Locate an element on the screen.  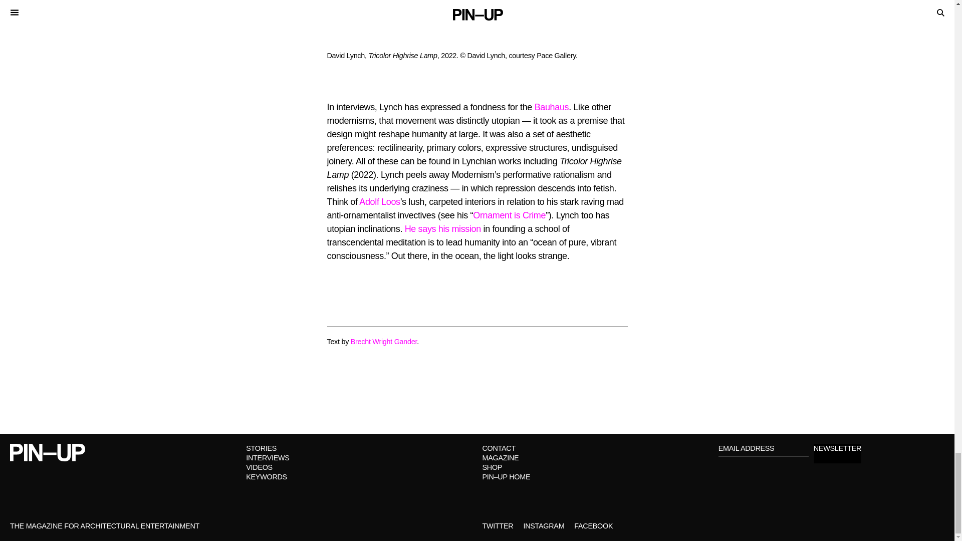
He says his mission is located at coordinates (443, 228).